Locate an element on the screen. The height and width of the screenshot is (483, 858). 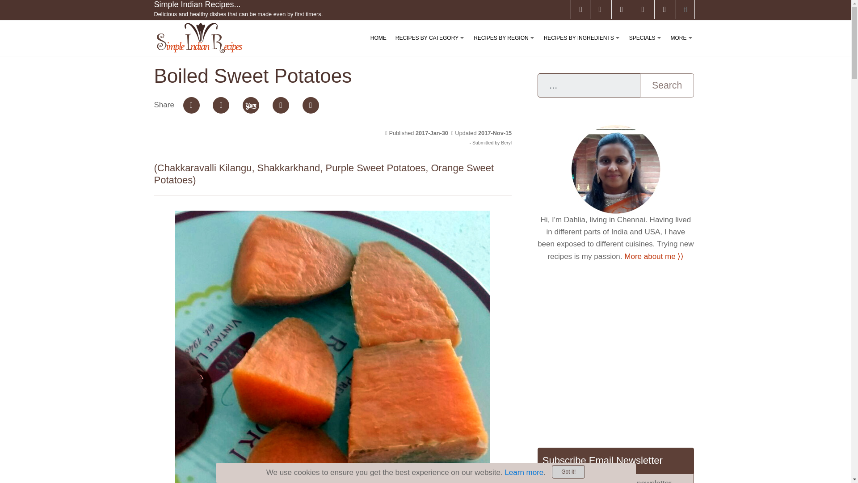
Search is located at coordinates (667, 85).